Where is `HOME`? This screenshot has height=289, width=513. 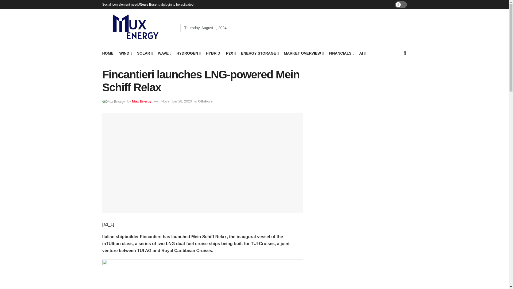
HOME is located at coordinates (108, 53).